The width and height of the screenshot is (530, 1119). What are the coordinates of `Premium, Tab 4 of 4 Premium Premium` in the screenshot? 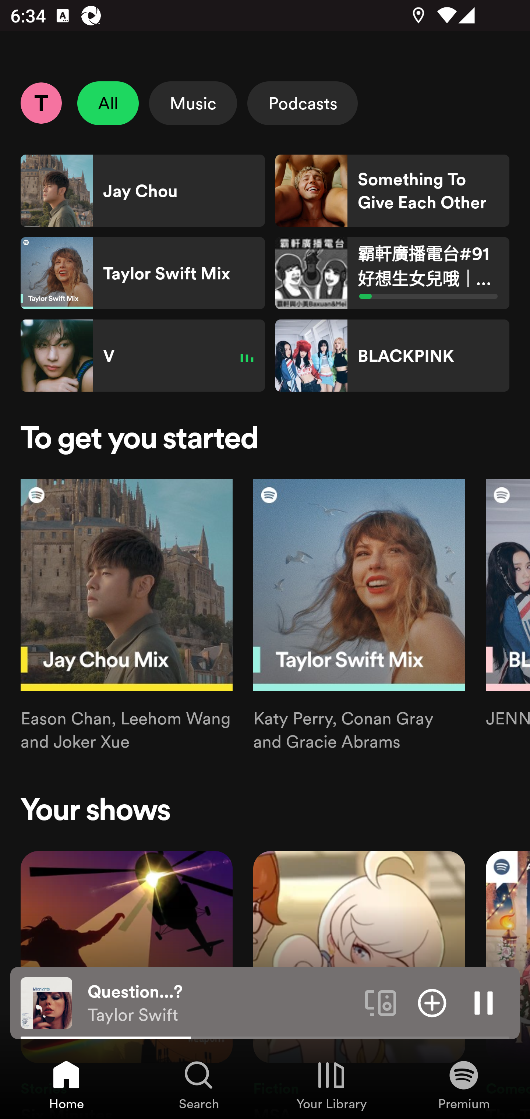 It's located at (464, 1084).